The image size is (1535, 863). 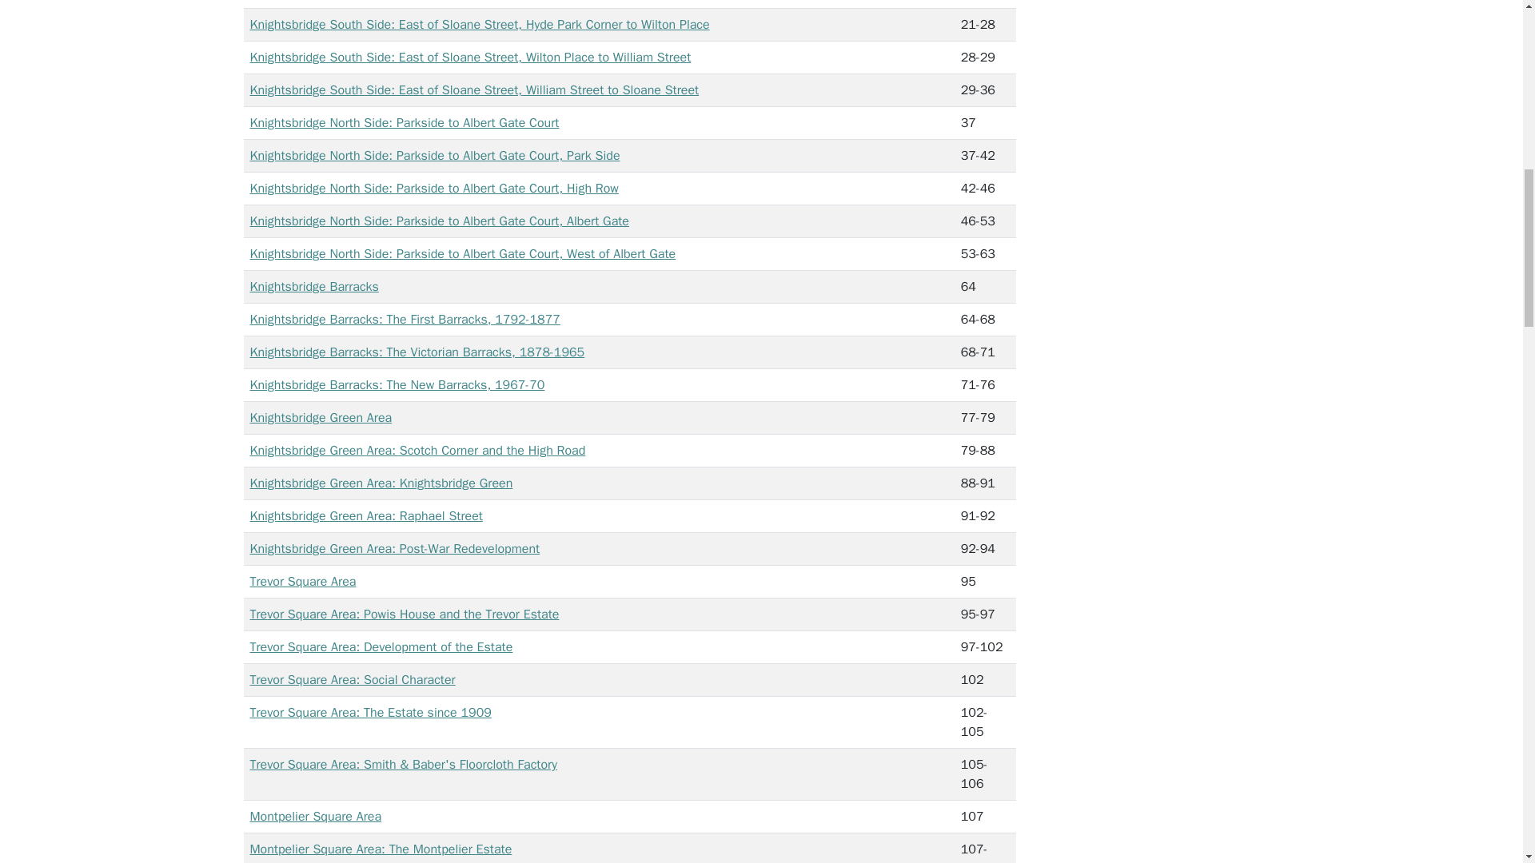 What do you see at coordinates (405, 320) in the screenshot?
I see `Knightsbridge Barracks: The First Barracks, 1792-1877` at bounding box center [405, 320].